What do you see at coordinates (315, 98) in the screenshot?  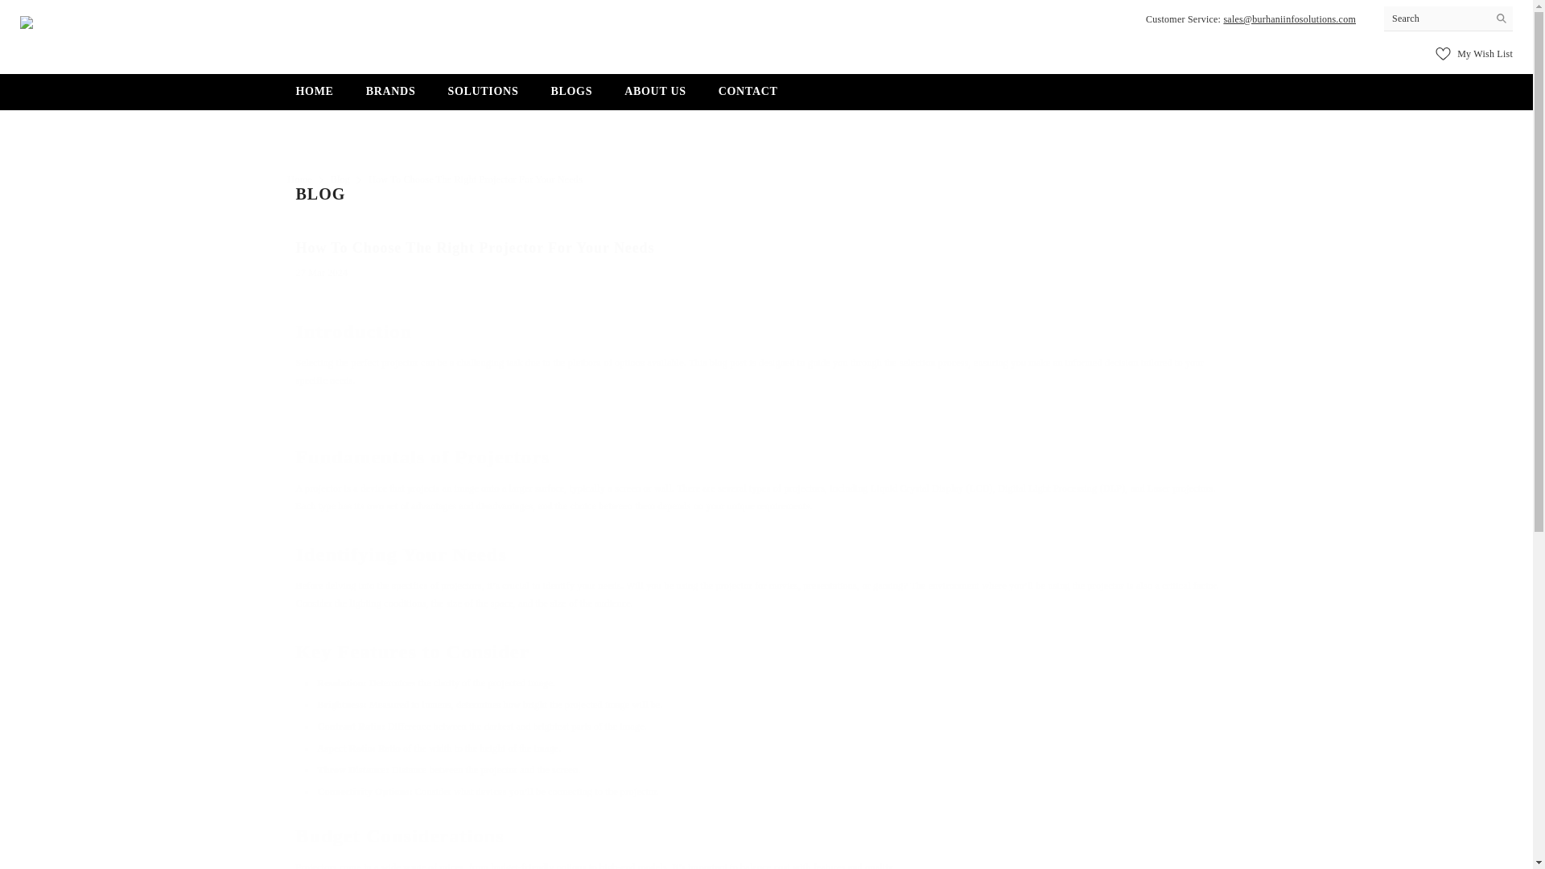 I see `BLOGS` at bounding box center [315, 98].